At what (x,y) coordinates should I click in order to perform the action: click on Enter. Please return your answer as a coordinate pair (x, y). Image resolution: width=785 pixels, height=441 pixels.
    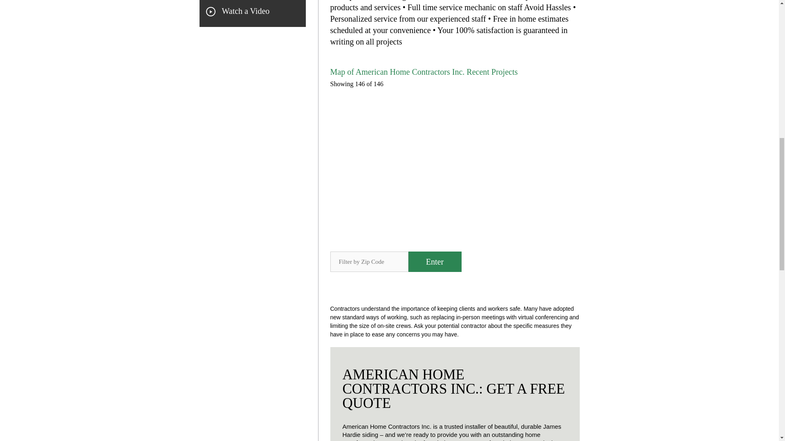
    Looking at the image, I should click on (435, 261).